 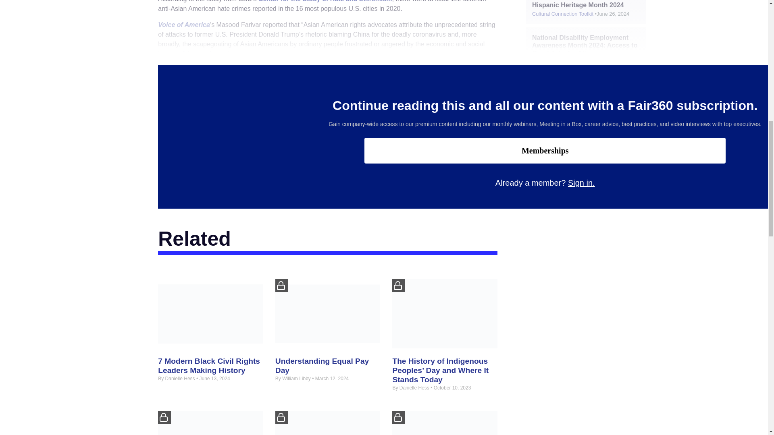 I want to click on Go to: Employee Resource Groups, so click(x=564, y=102).